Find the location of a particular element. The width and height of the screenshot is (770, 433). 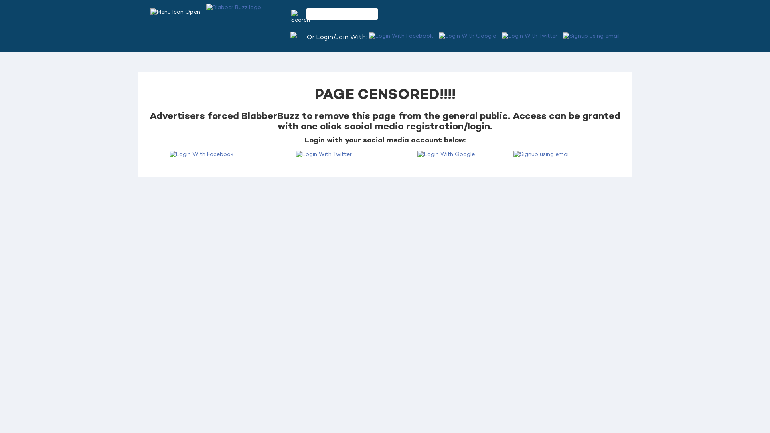

Login With Twitter is located at coordinates (324, 155).